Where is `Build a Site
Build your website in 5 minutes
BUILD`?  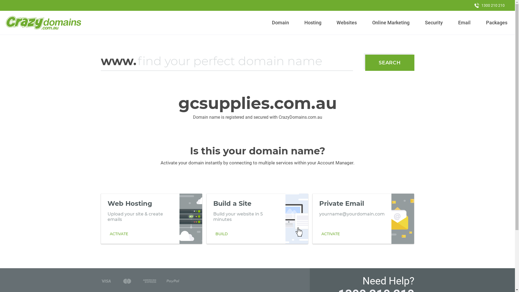
Build a Site
Build your website in 5 minutes
BUILD is located at coordinates (257, 219).